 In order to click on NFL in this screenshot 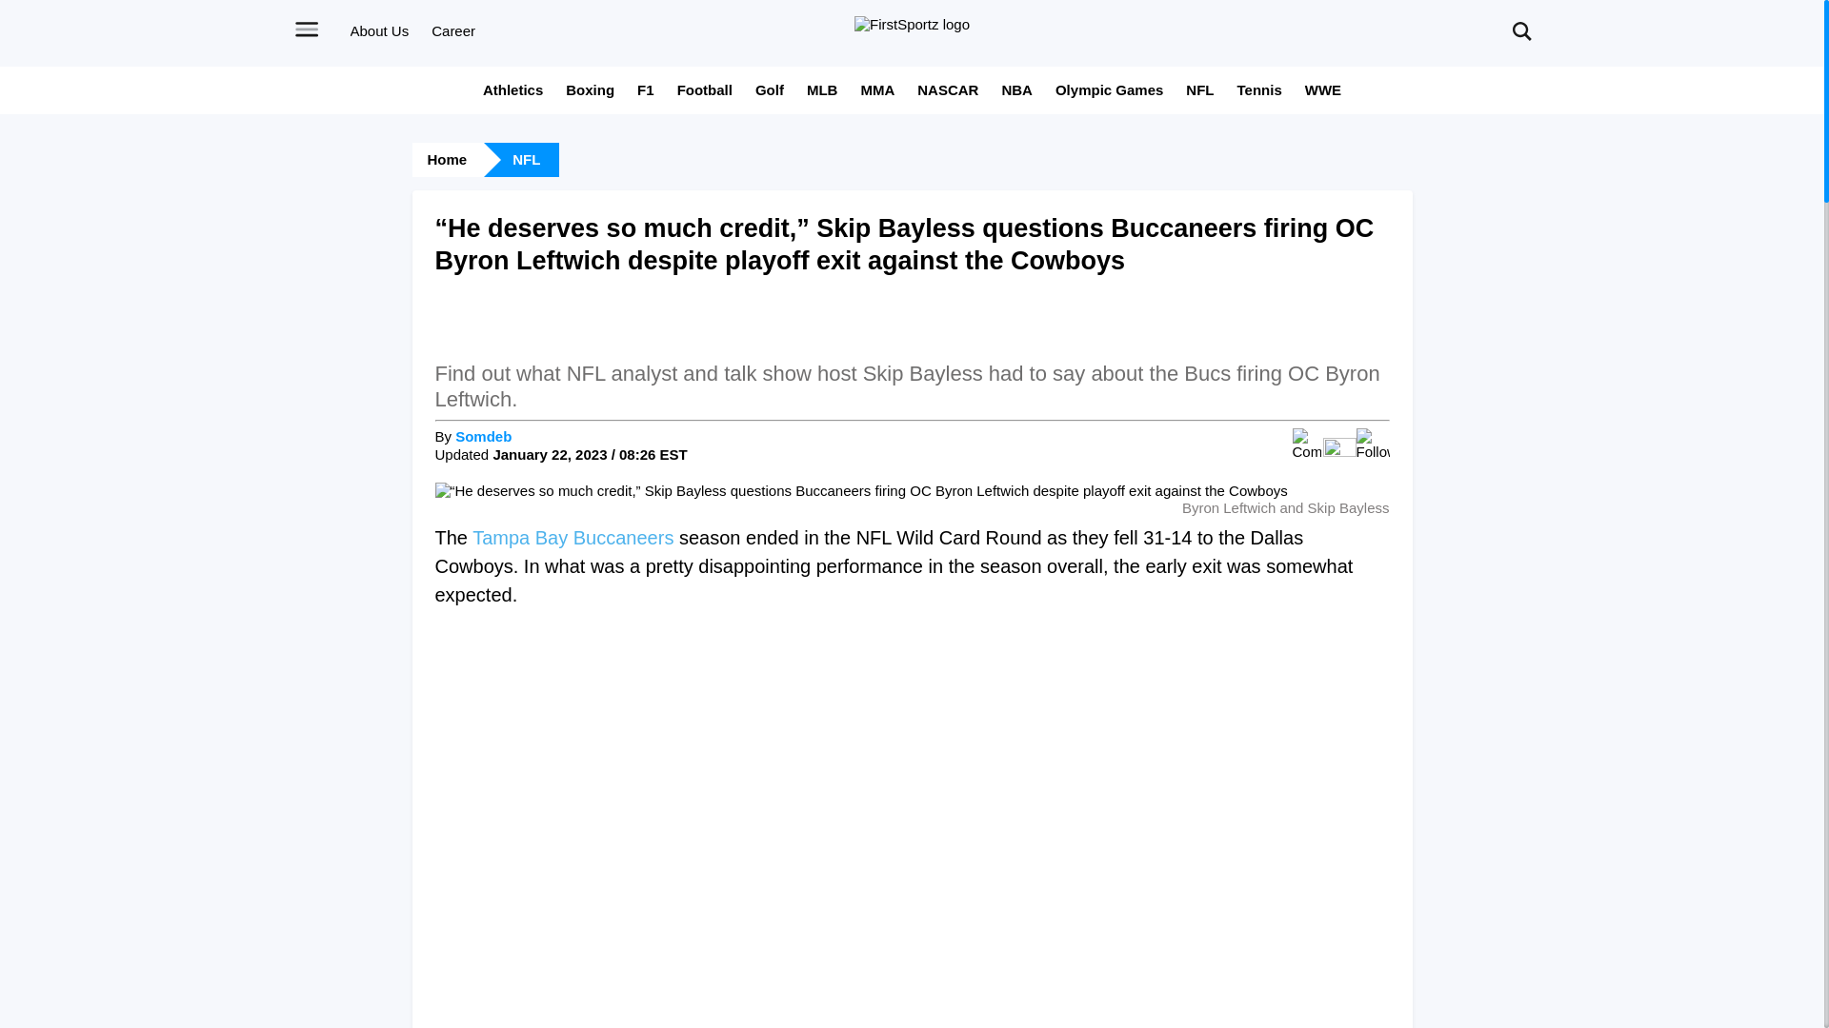, I will do `click(1199, 89)`.